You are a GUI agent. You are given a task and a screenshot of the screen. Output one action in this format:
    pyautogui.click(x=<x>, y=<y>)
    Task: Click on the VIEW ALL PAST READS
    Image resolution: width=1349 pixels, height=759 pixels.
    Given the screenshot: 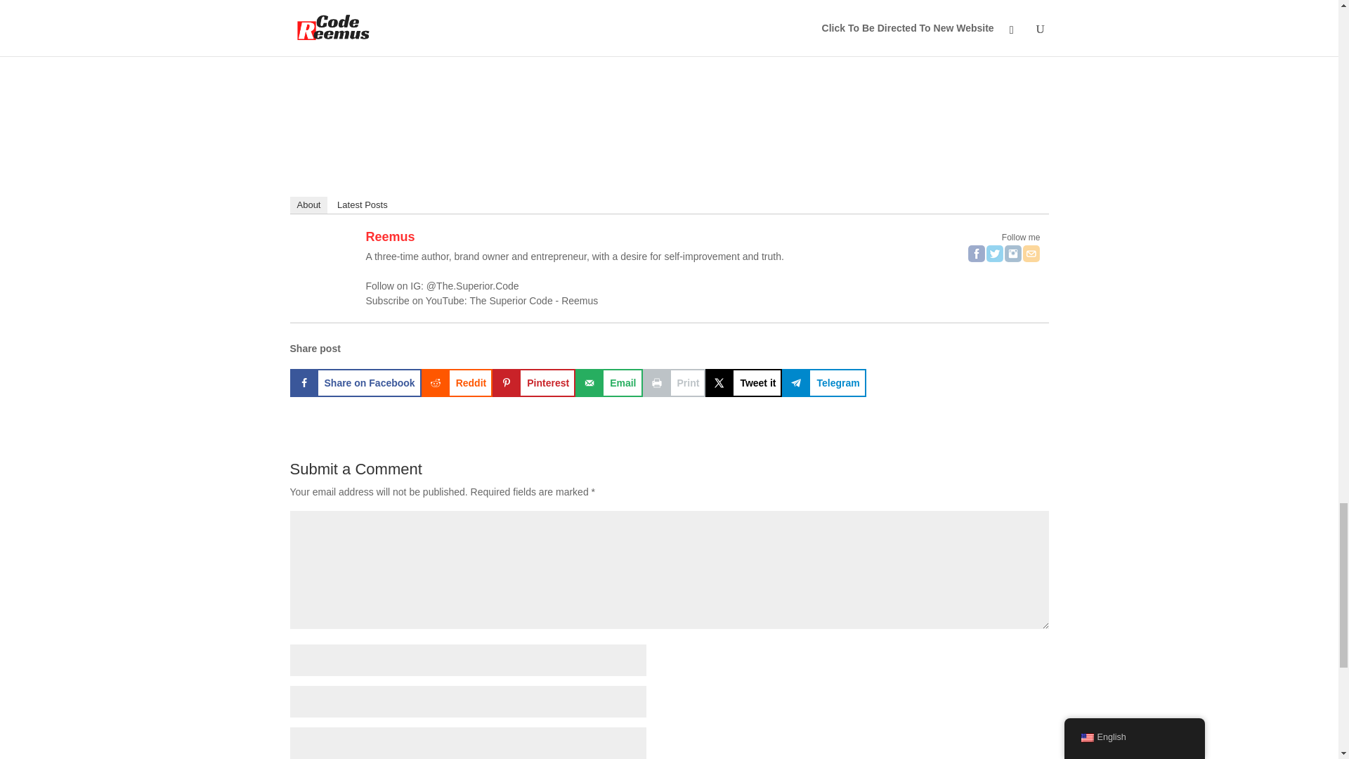 What is the action you would take?
    pyautogui.click(x=441, y=11)
    